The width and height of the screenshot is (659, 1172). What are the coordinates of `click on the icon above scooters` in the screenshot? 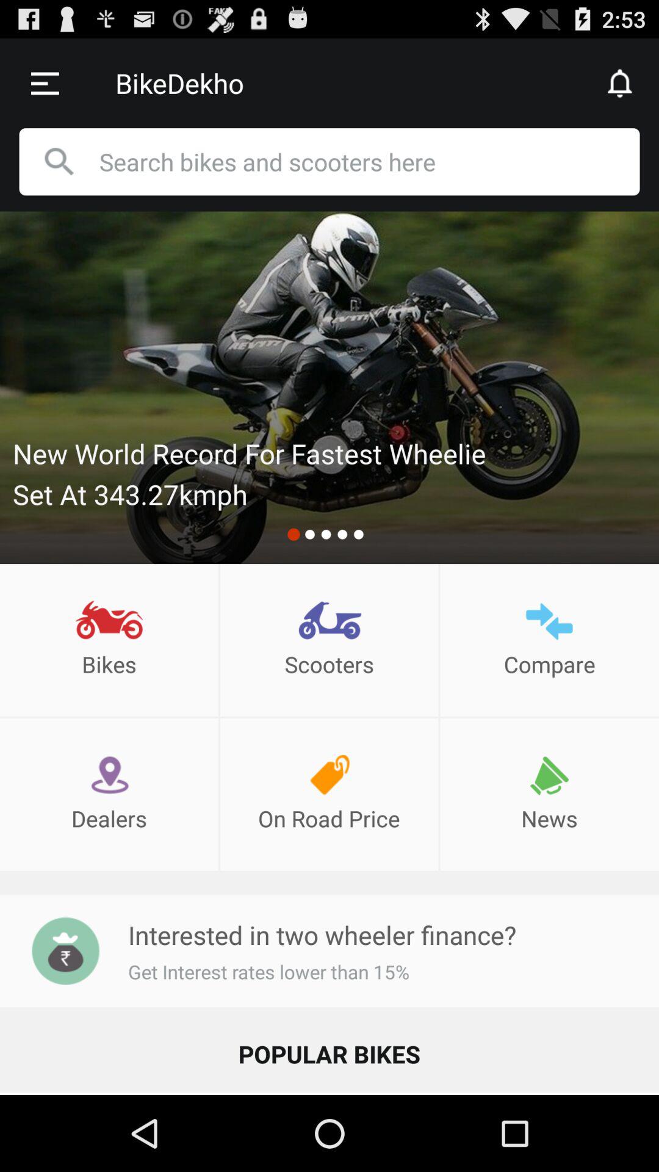 It's located at (329, 620).